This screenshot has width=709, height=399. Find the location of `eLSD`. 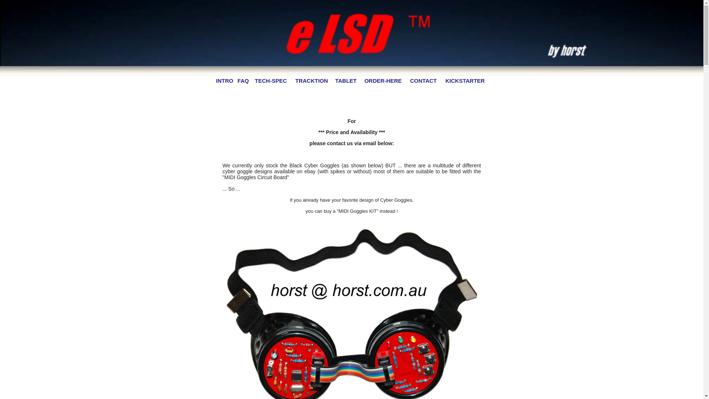

eLSD is located at coordinates (352, 33).